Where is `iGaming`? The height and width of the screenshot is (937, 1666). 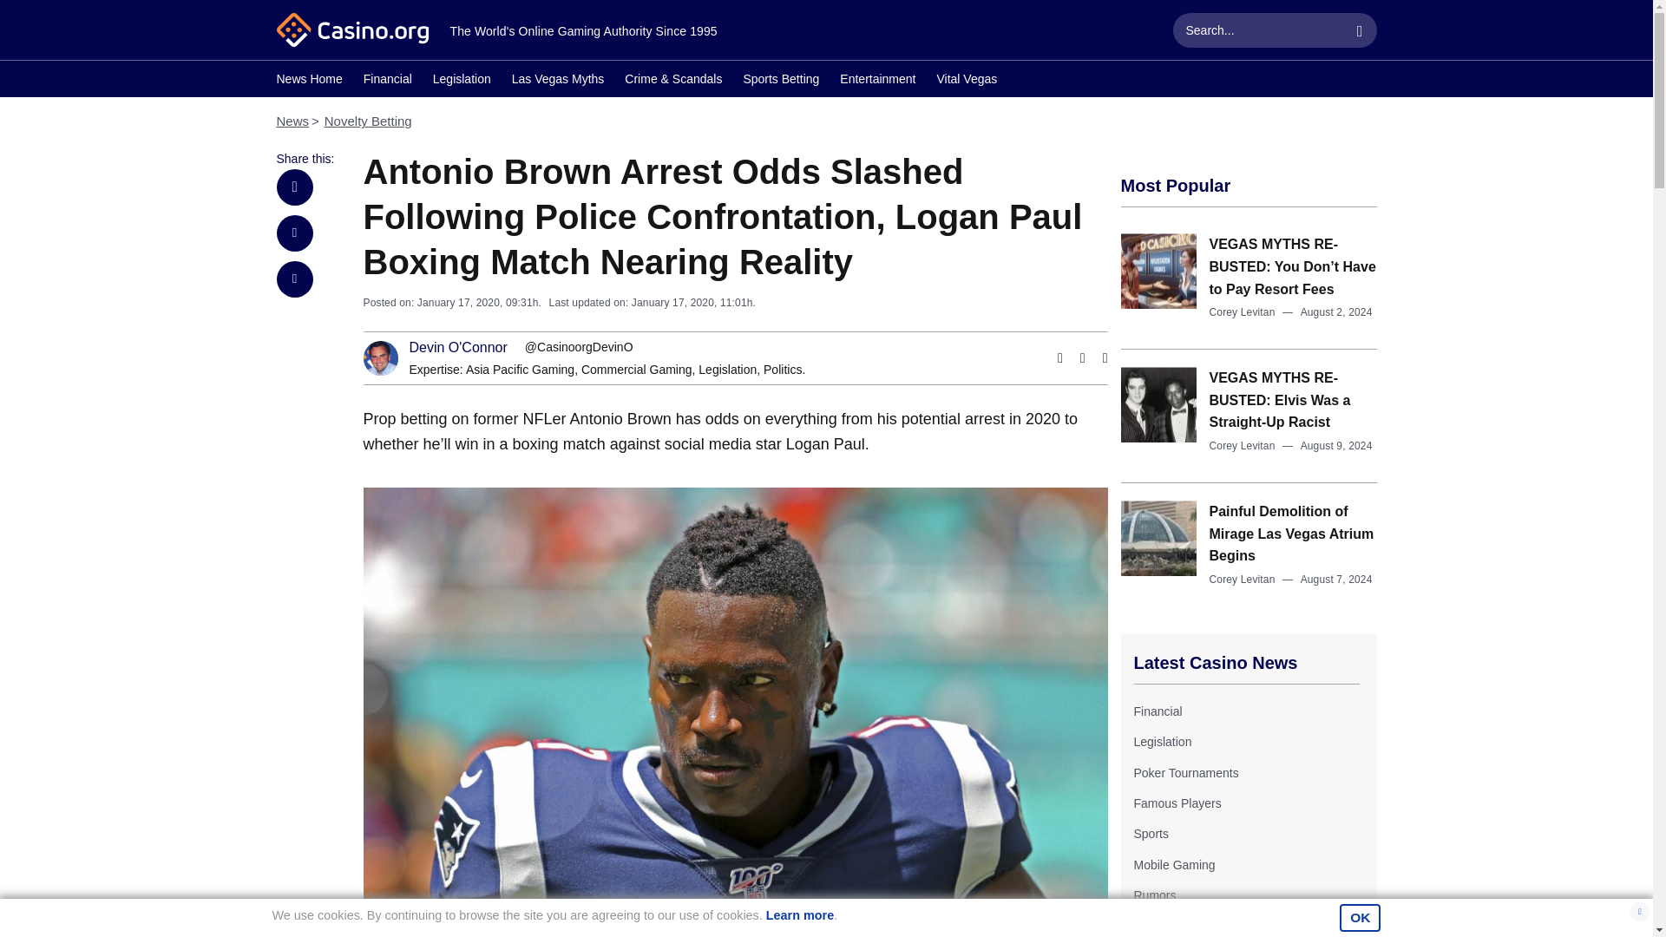
iGaming is located at coordinates (1155, 926).